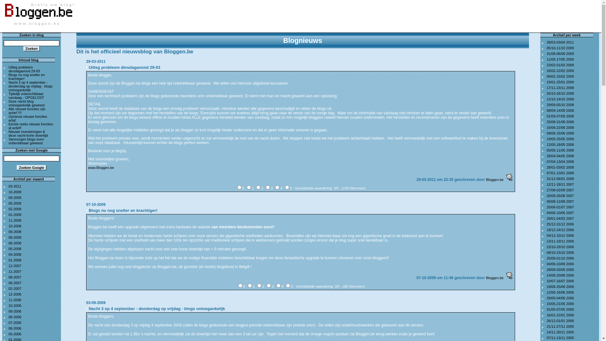  I want to click on 3, so click(268, 188).